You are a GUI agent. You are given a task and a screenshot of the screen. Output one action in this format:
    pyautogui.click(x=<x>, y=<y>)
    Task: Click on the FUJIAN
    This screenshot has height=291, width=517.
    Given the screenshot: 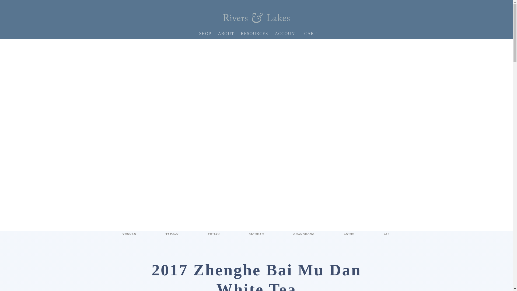 What is the action you would take?
    pyautogui.click(x=214, y=234)
    